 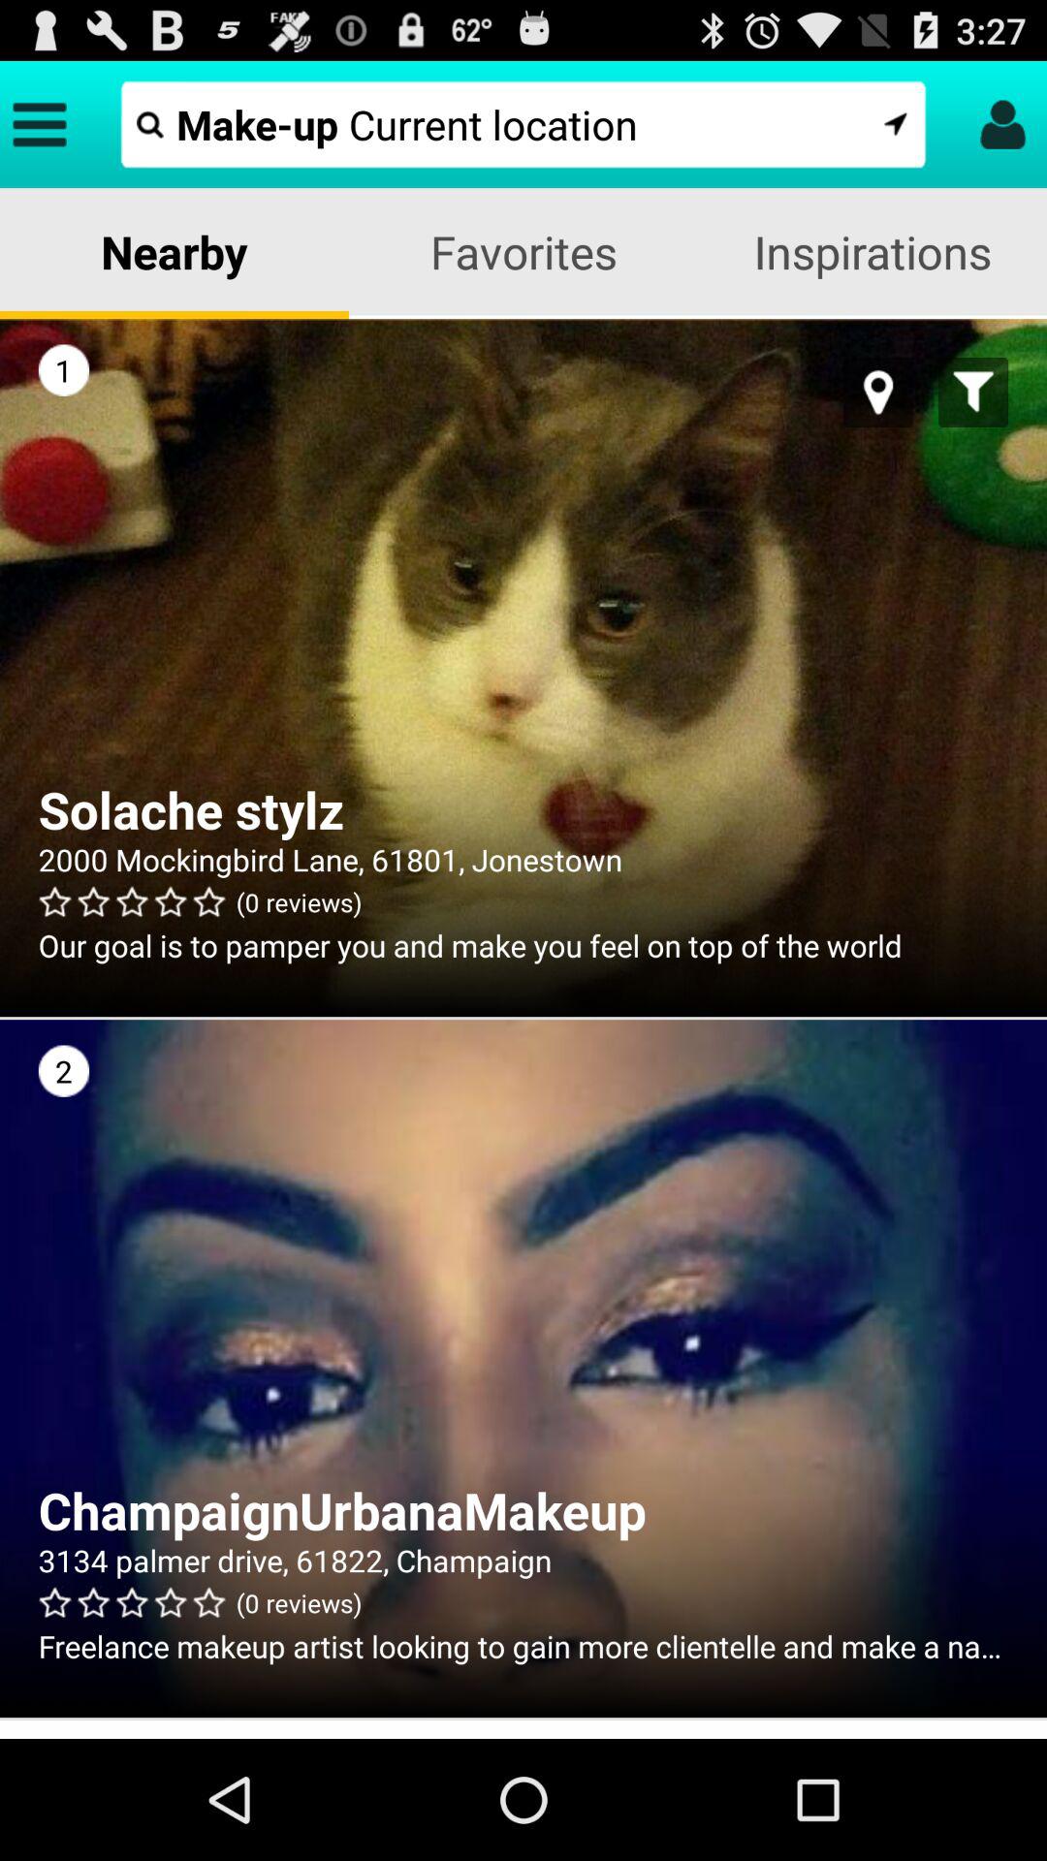 What do you see at coordinates (523, 859) in the screenshot?
I see `tap icon above the (0 reviews) item` at bounding box center [523, 859].